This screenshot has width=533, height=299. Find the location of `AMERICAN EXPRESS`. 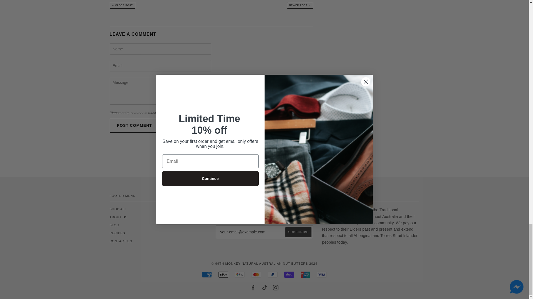

AMERICAN EXPRESS is located at coordinates (207, 275).